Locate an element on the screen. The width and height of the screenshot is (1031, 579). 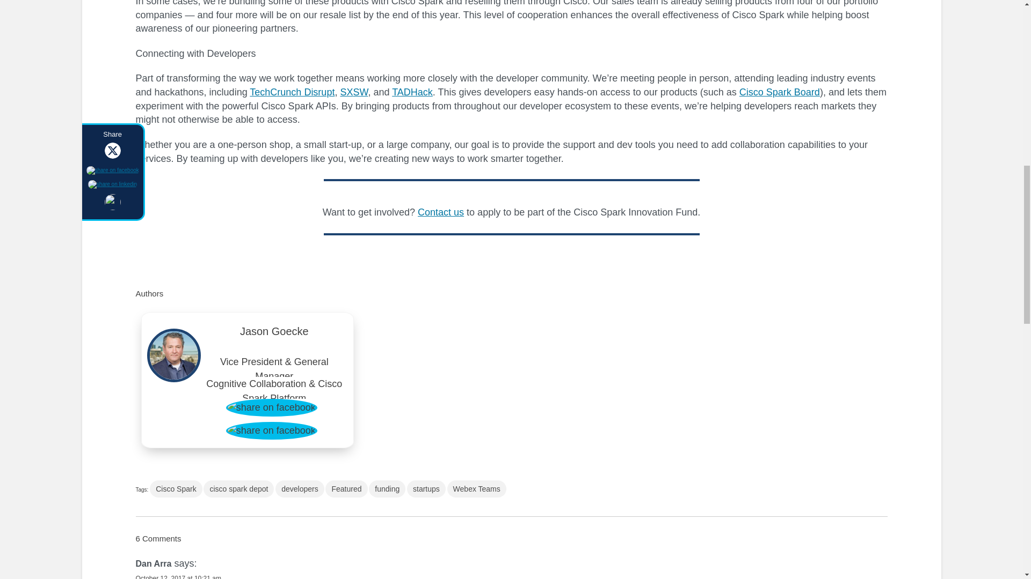
Cisco Spark Board is located at coordinates (779, 92).